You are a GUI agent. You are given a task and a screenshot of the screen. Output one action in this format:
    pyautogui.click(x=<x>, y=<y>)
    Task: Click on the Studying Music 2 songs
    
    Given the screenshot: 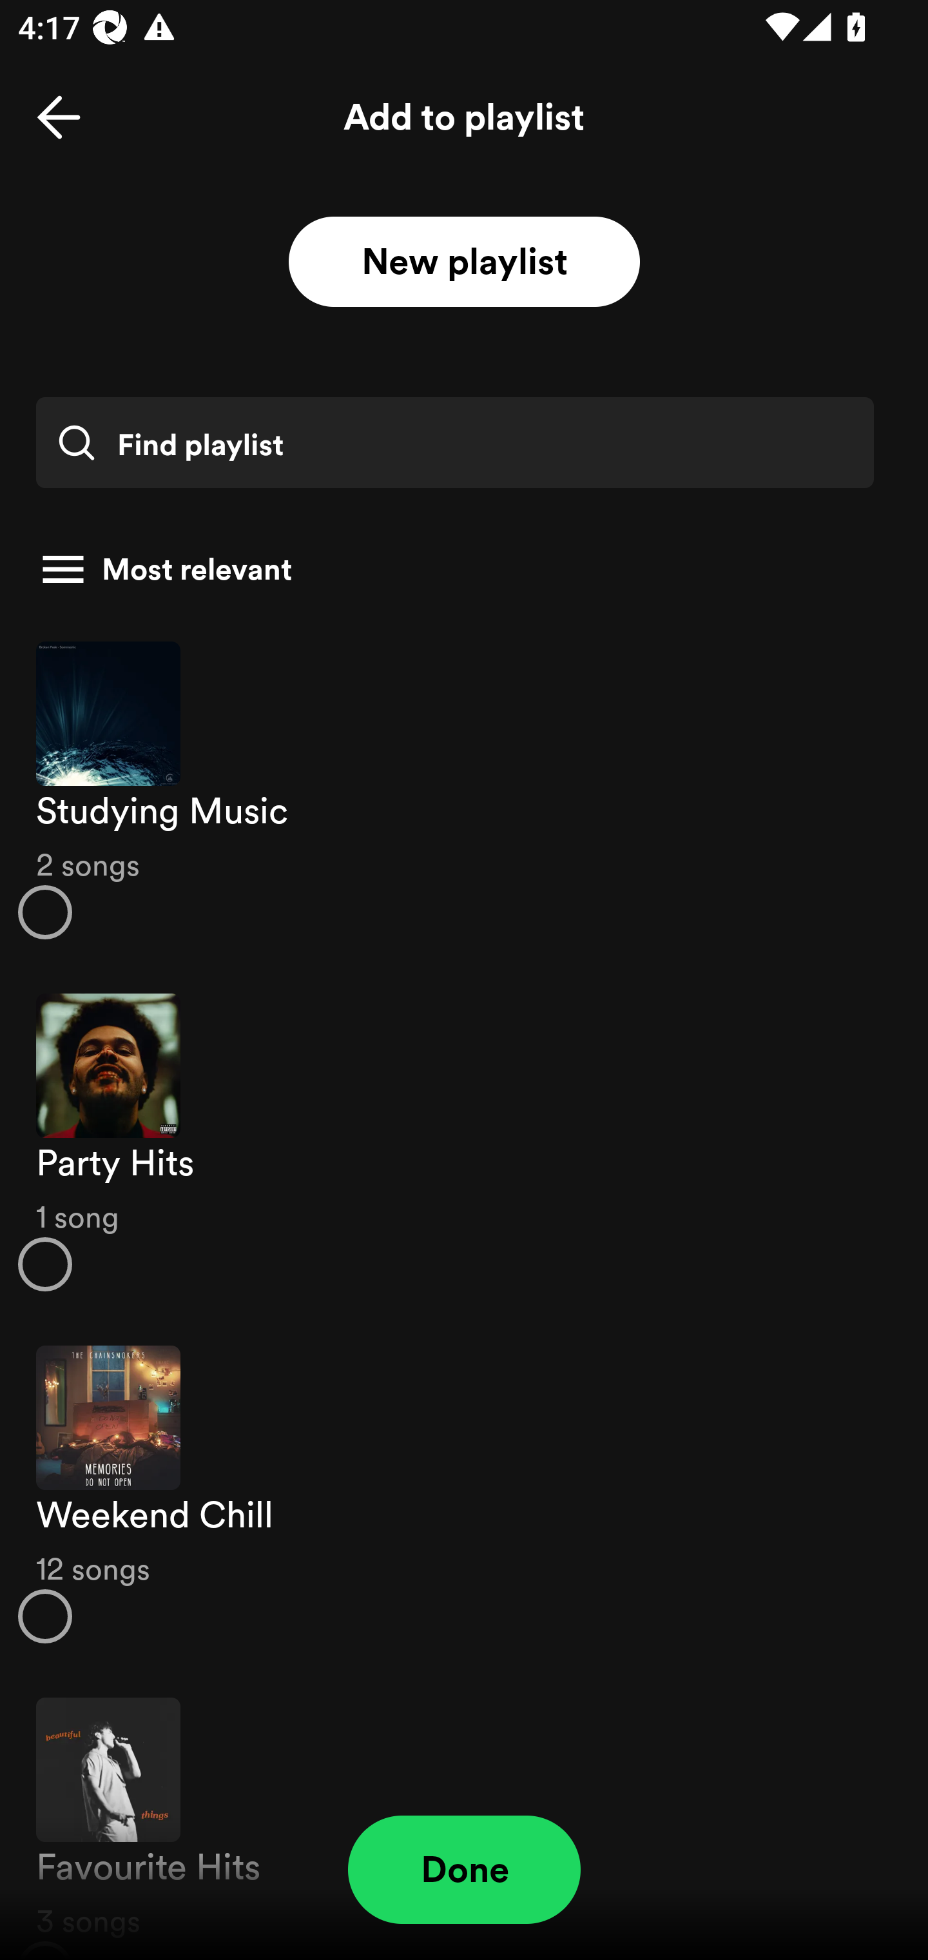 What is the action you would take?
    pyautogui.click(x=464, y=789)
    